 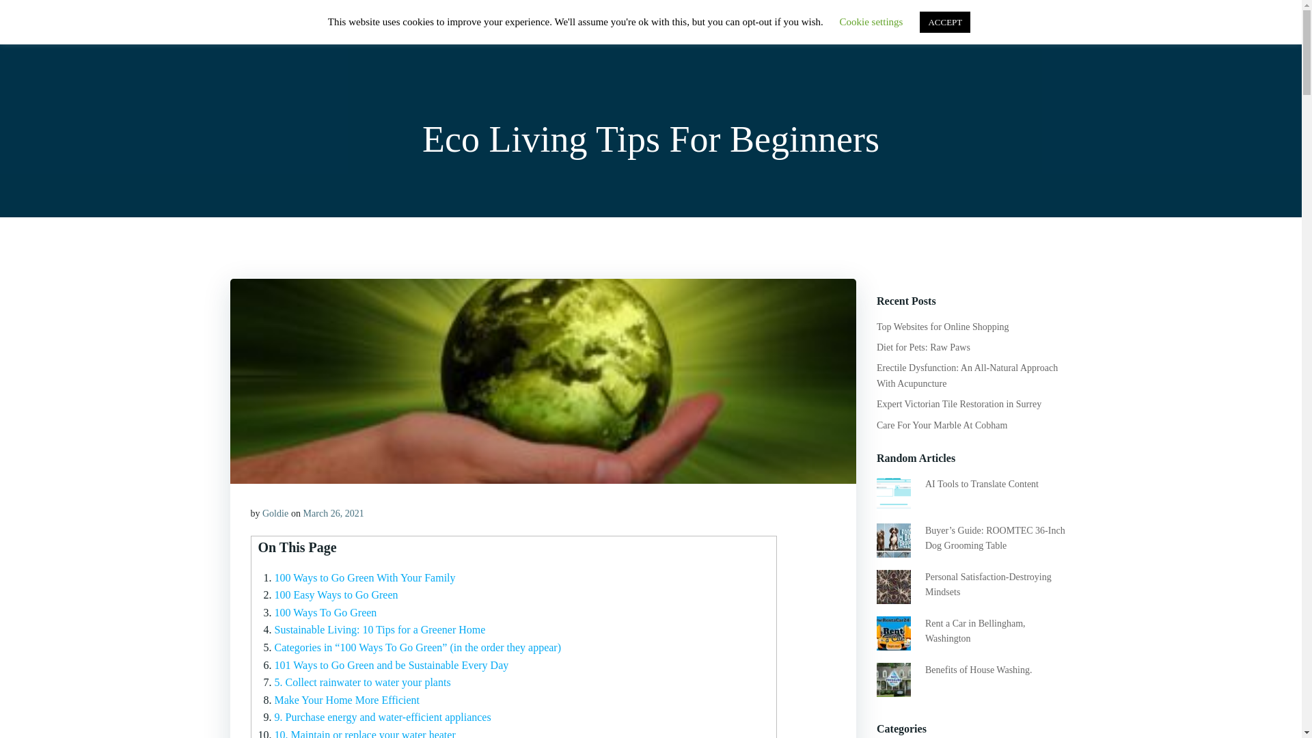 What do you see at coordinates (347, 700) in the screenshot?
I see `Make Your Home More Efficient` at bounding box center [347, 700].